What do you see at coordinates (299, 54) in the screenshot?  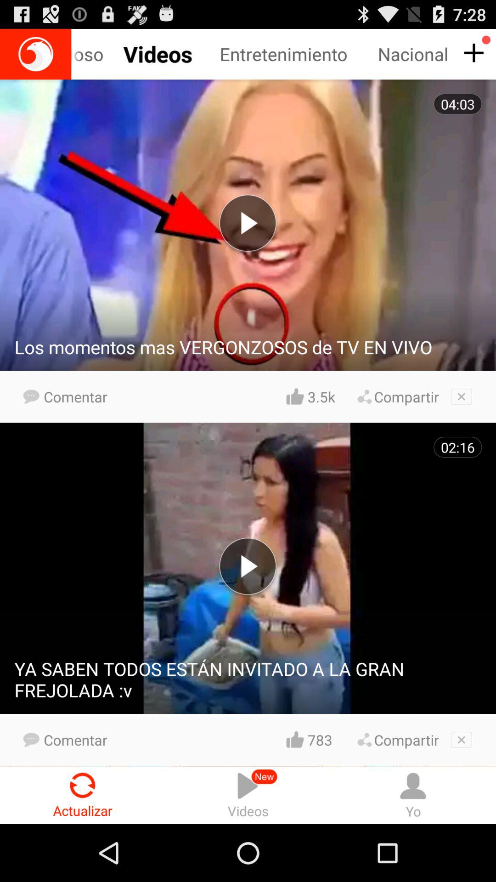 I see `turn off icon to the left of the nacional app` at bounding box center [299, 54].